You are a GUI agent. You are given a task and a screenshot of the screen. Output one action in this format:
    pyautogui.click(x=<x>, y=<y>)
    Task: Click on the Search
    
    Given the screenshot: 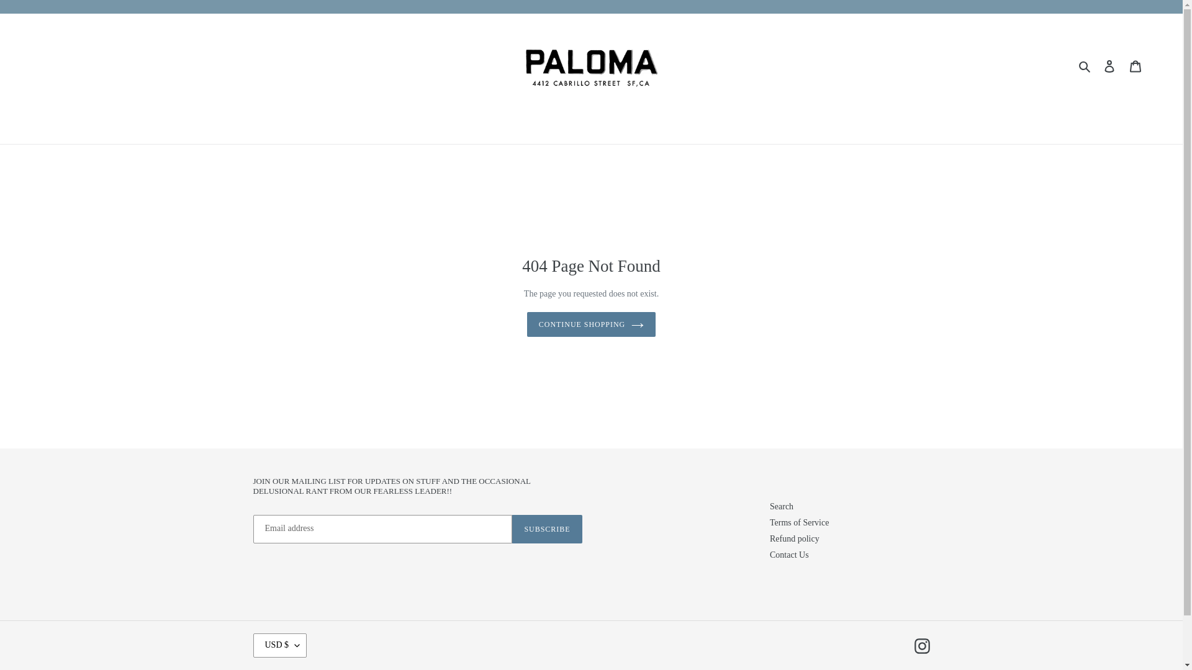 What is the action you would take?
    pyautogui.click(x=782, y=506)
    